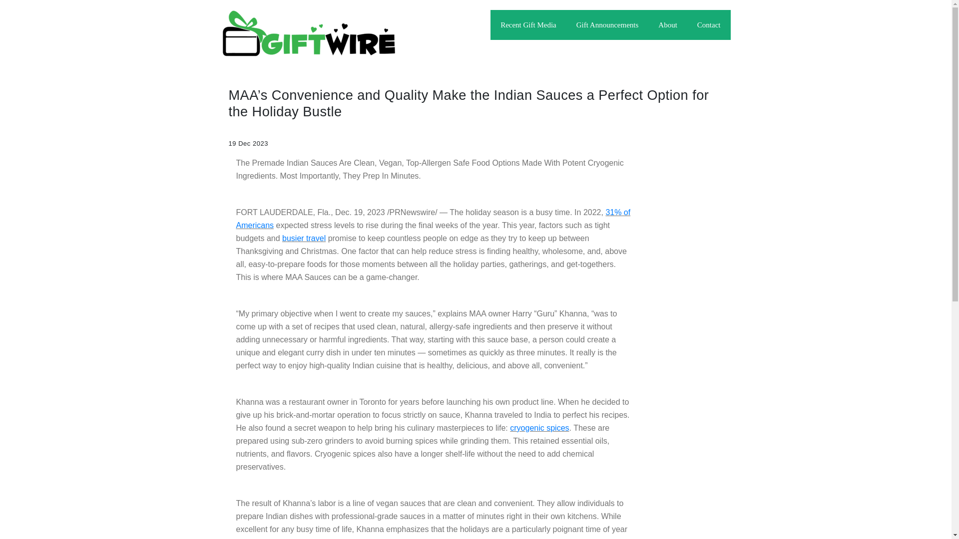  I want to click on Gift Announcements, so click(607, 25).